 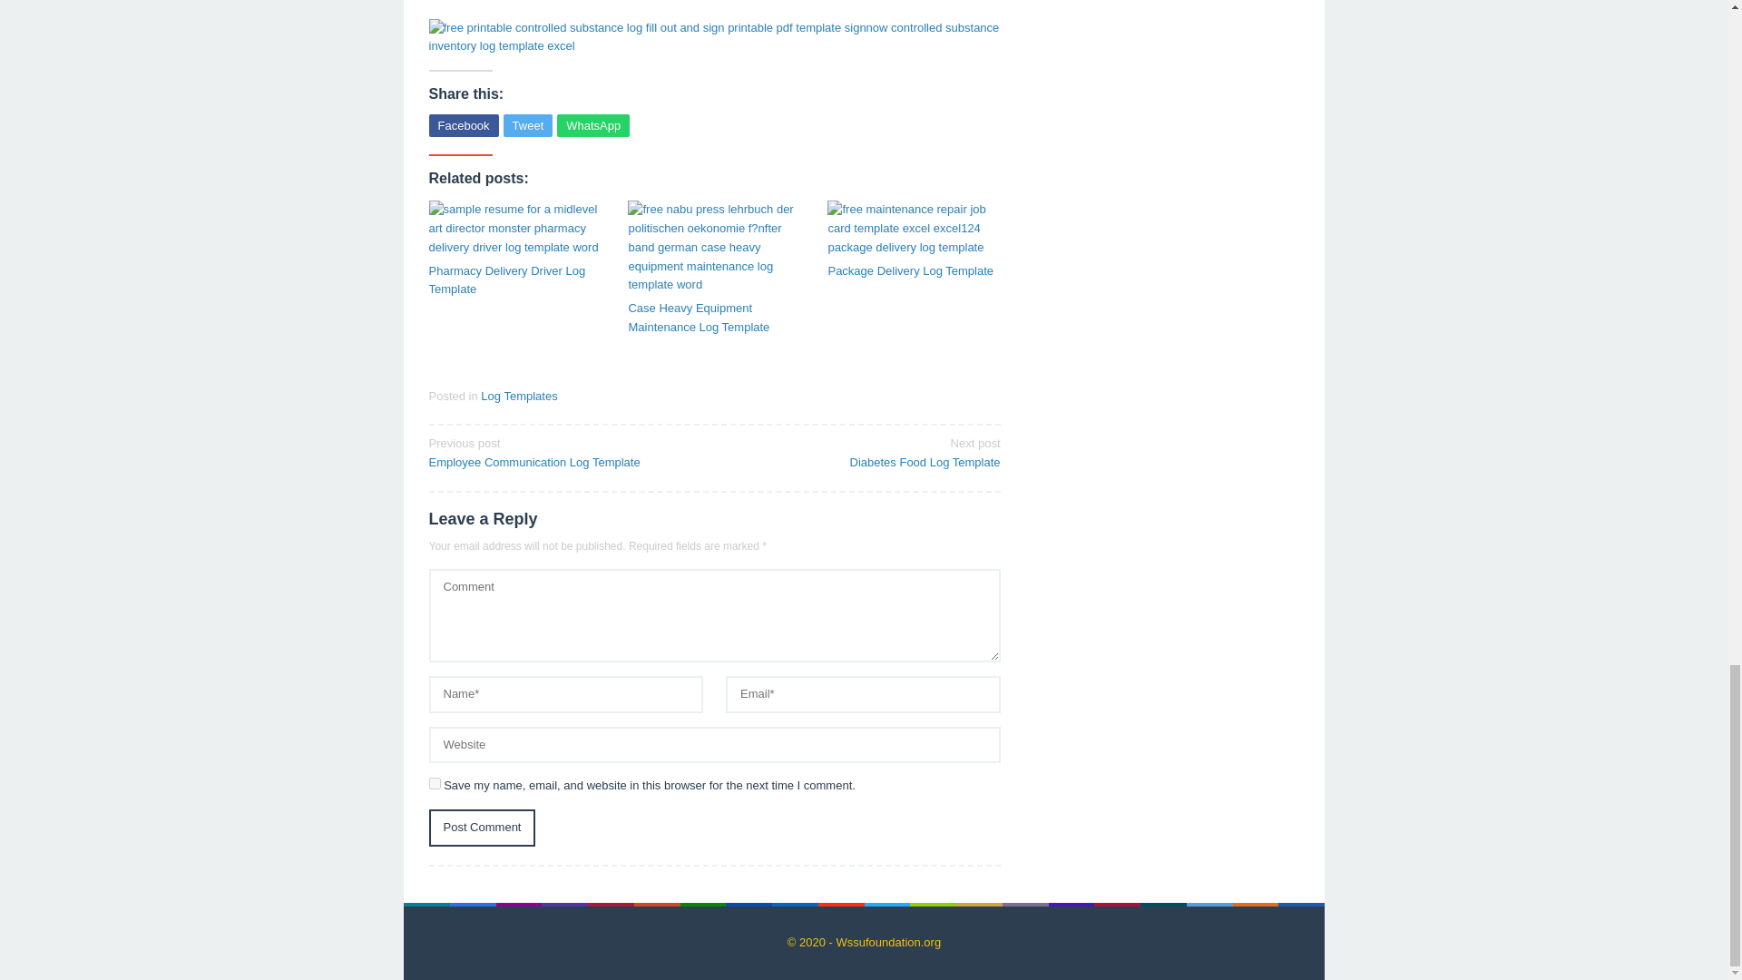 What do you see at coordinates (463, 125) in the screenshot?
I see `Pharmacy Delivery Driver Log Template` at bounding box center [463, 125].